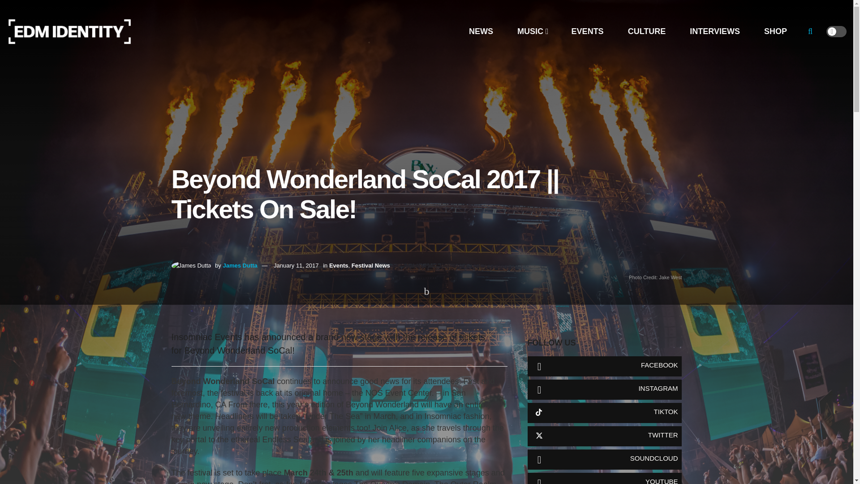  I want to click on MUSIC, so click(532, 31).